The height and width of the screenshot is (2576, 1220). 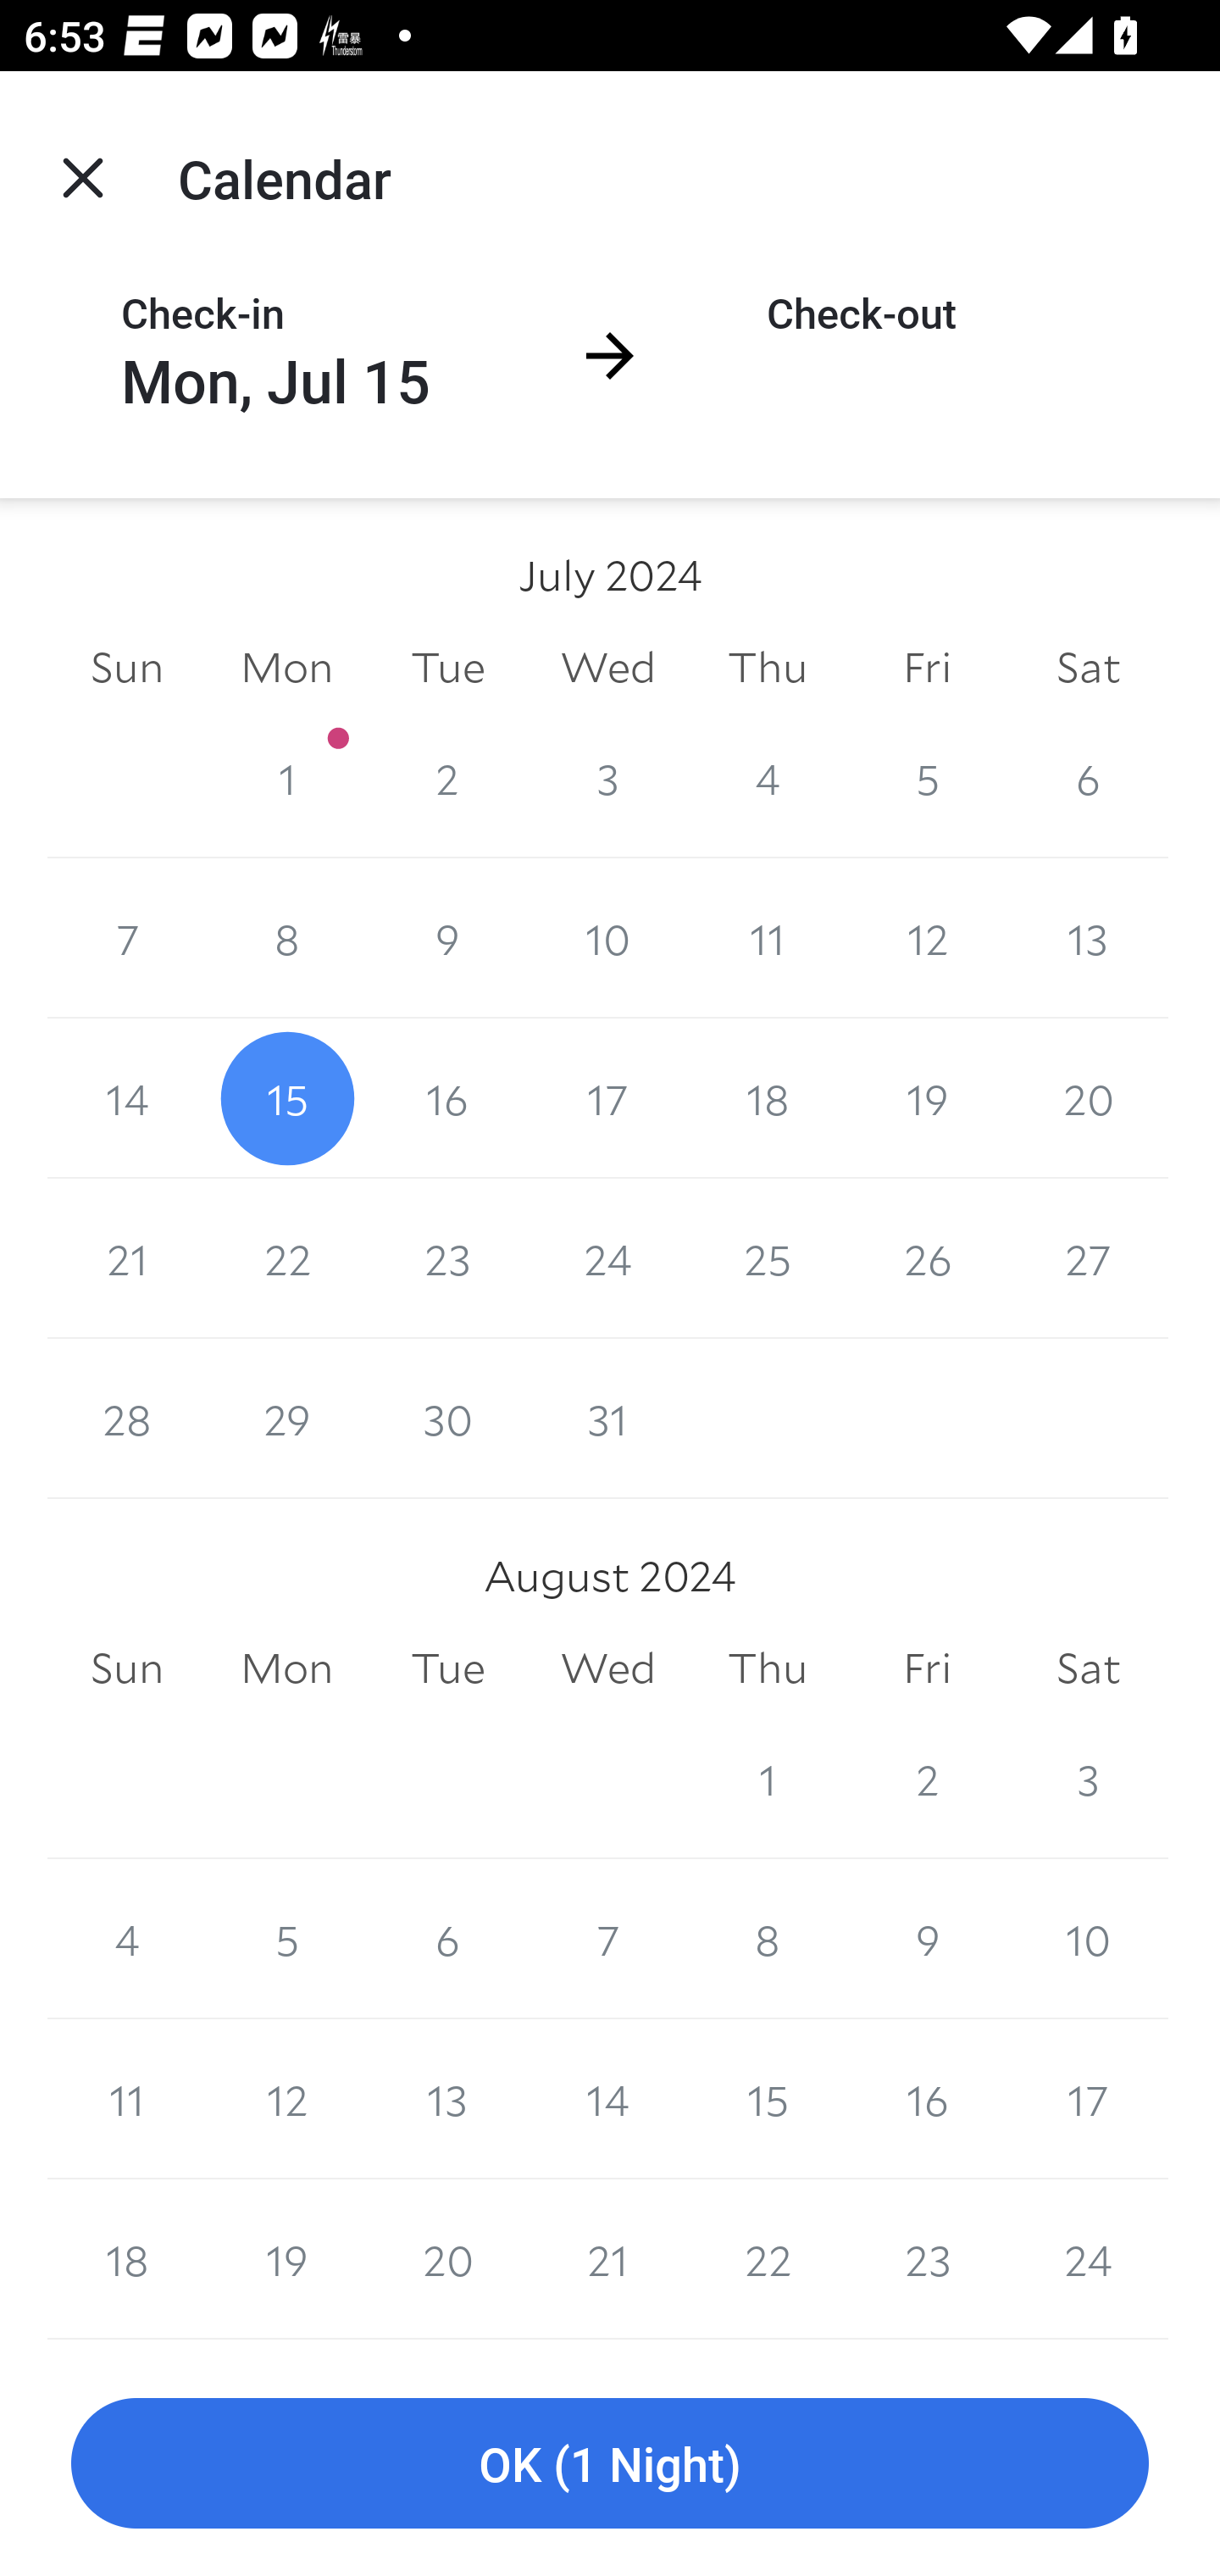 I want to click on 23 23 July 2024, so click(x=447, y=1259).